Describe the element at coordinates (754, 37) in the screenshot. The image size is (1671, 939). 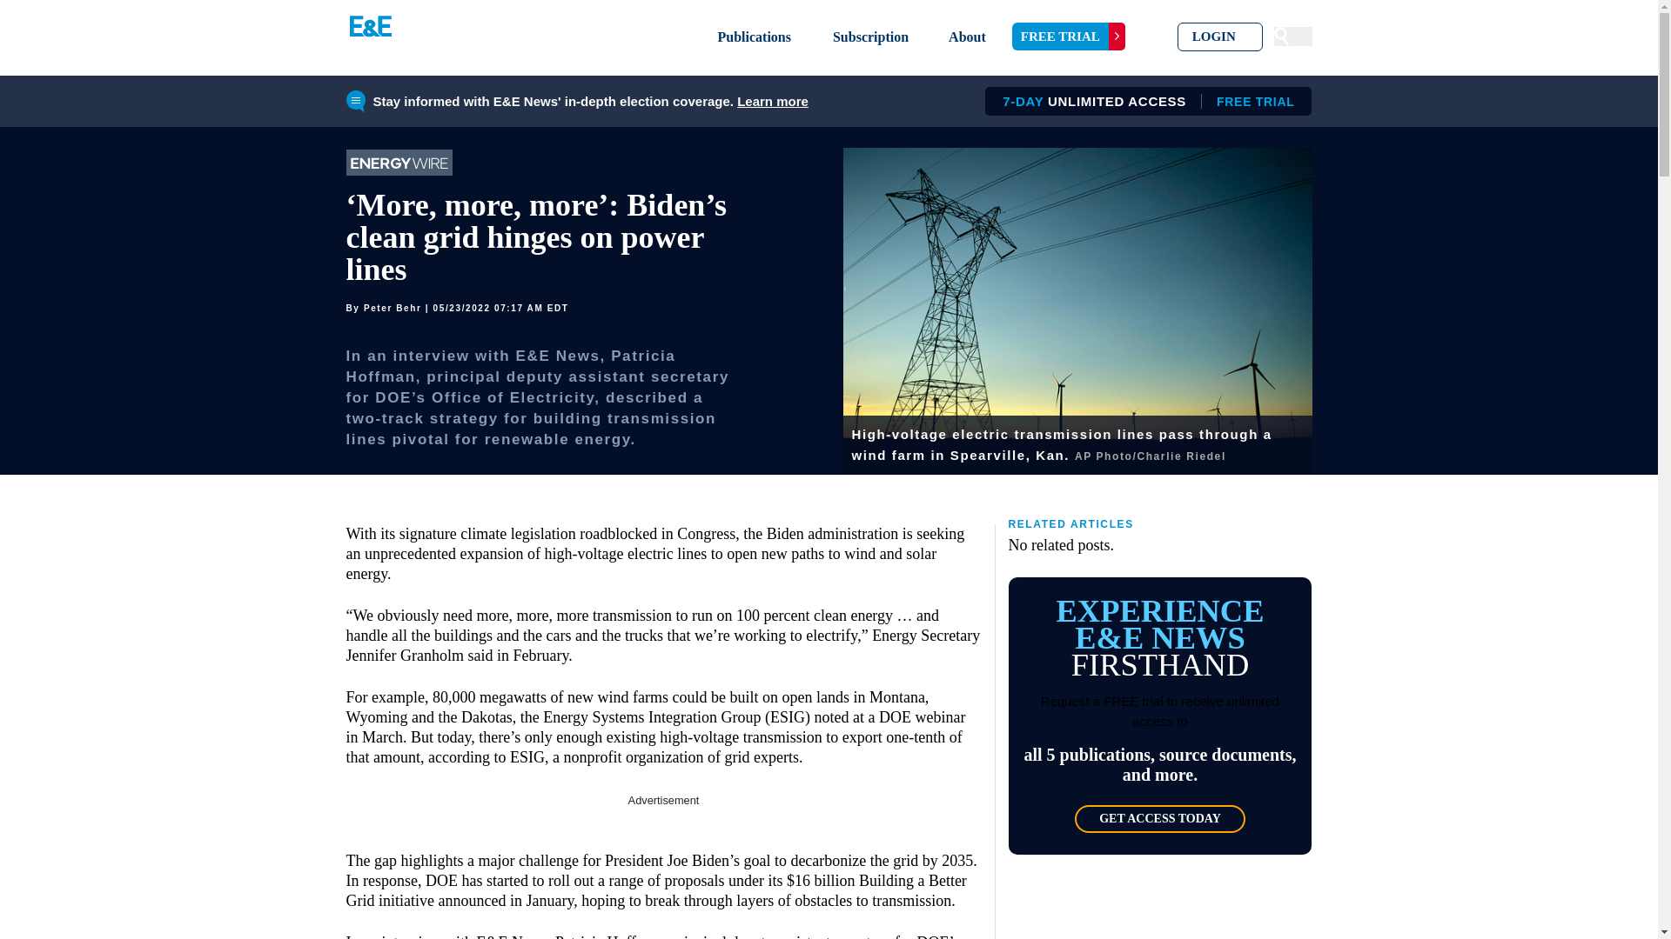
I see `Publications` at that location.